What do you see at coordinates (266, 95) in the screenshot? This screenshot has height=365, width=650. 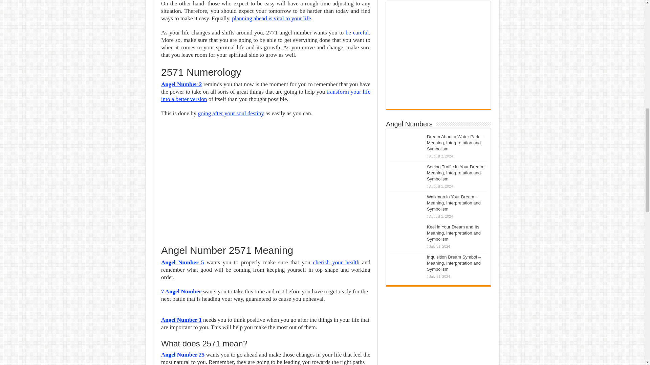 I see `transform your life into a better version` at bounding box center [266, 95].